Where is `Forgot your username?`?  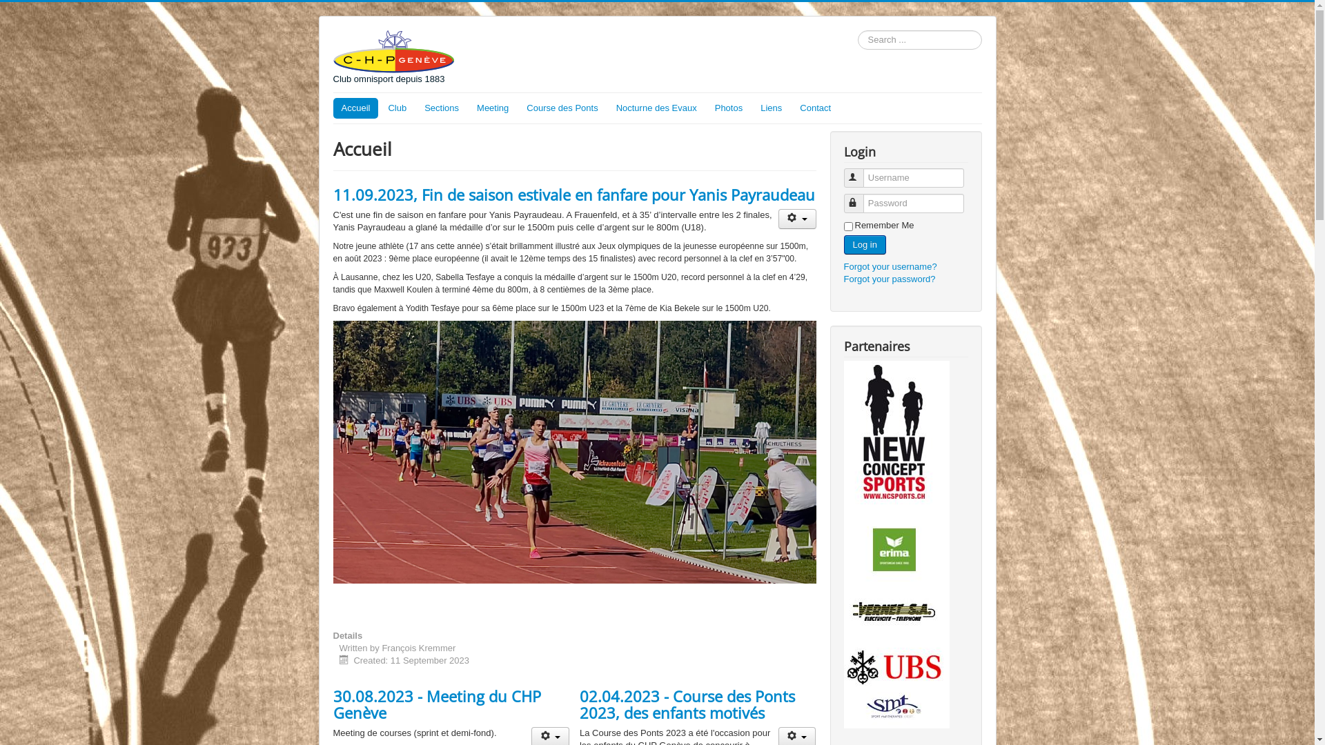 Forgot your username? is located at coordinates (890, 266).